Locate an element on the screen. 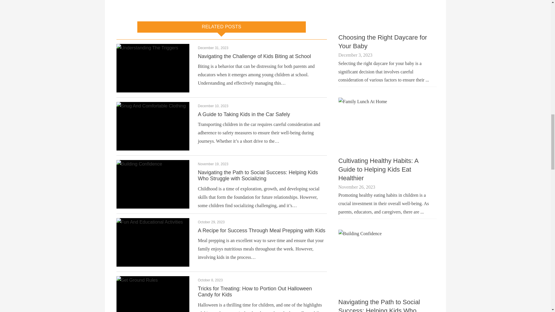 This screenshot has width=555, height=312. Navigating the Challenge of Kids Biting at School is located at coordinates (254, 56).